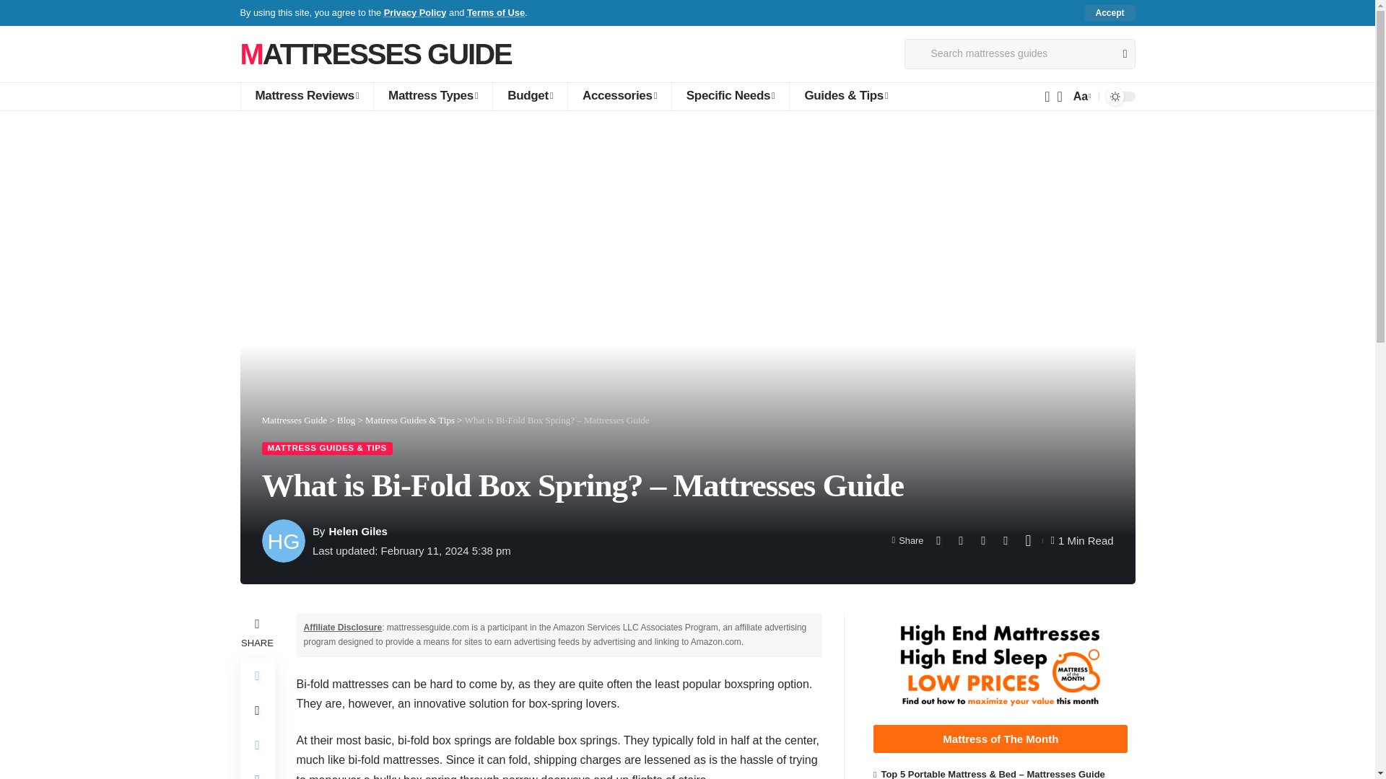 This screenshot has height=779, width=1386. Describe the element at coordinates (295, 420) in the screenshot. I see `Go to Mattresses Guide.` at that location.